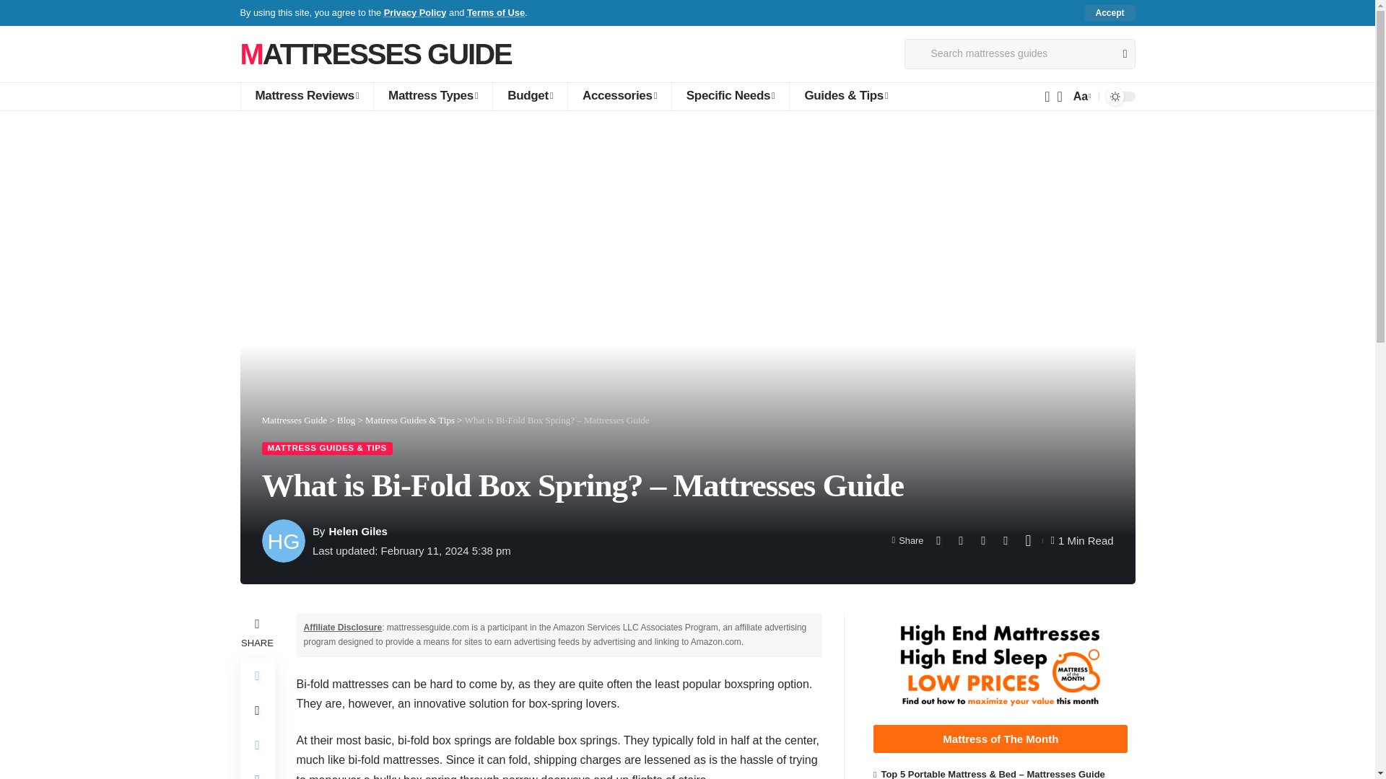 This screenshot has height=779, width=1386. Describe the element at coordinates (295, 420) in the screenshot. I see `Go to Mattresses Guide.` at that location.